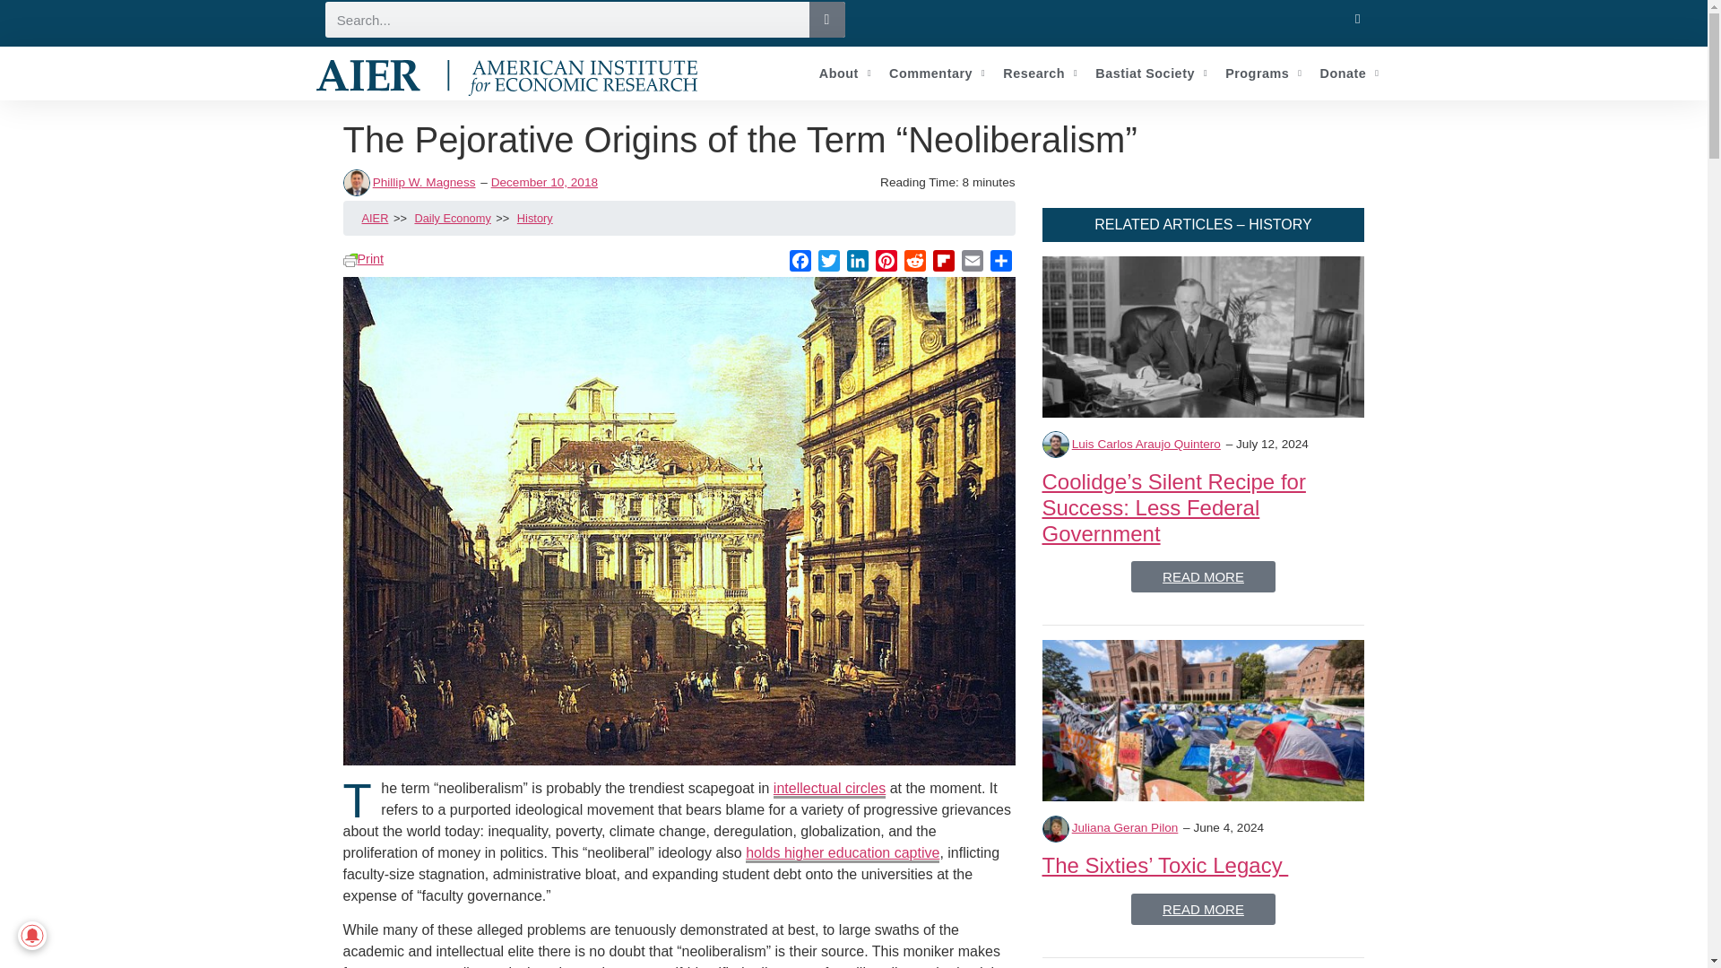 This screenshot has width=1721, height=968. Describe the element at coordinates (1151, 73) in the screenshot. I see `Bastiat Society` at that location.